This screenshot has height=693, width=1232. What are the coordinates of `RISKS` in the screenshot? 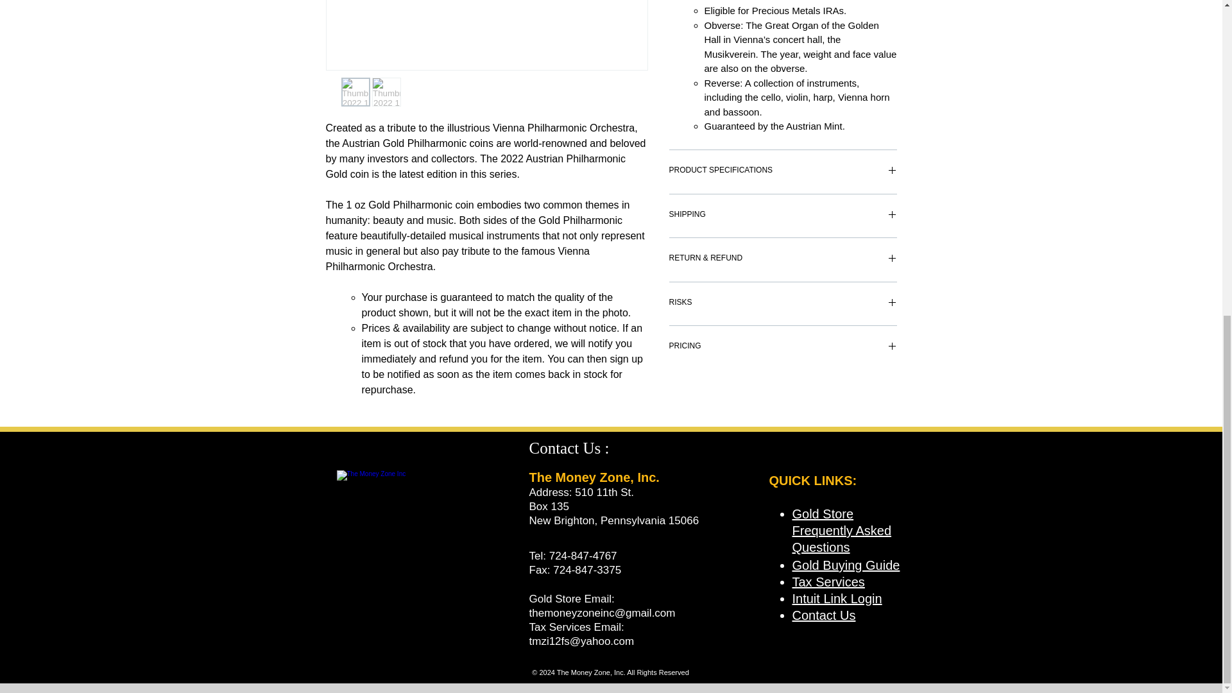 It's located at (783, 304).